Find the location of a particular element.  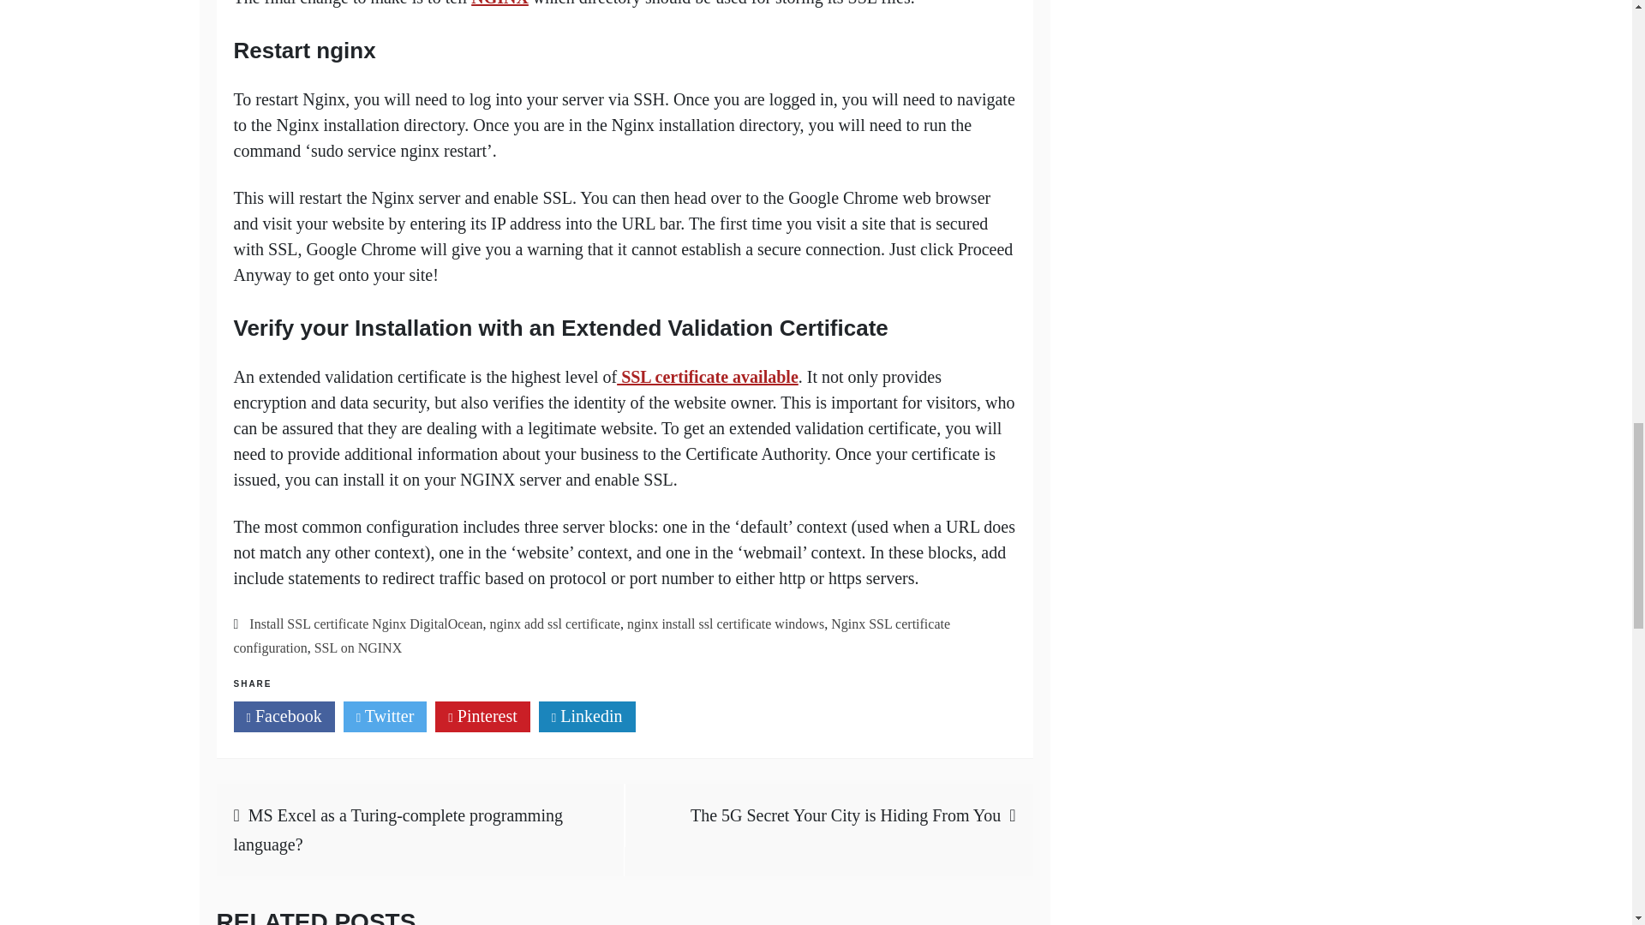

MS Excel as a Turing-complete programming language? is located at coordinates (398, 829).